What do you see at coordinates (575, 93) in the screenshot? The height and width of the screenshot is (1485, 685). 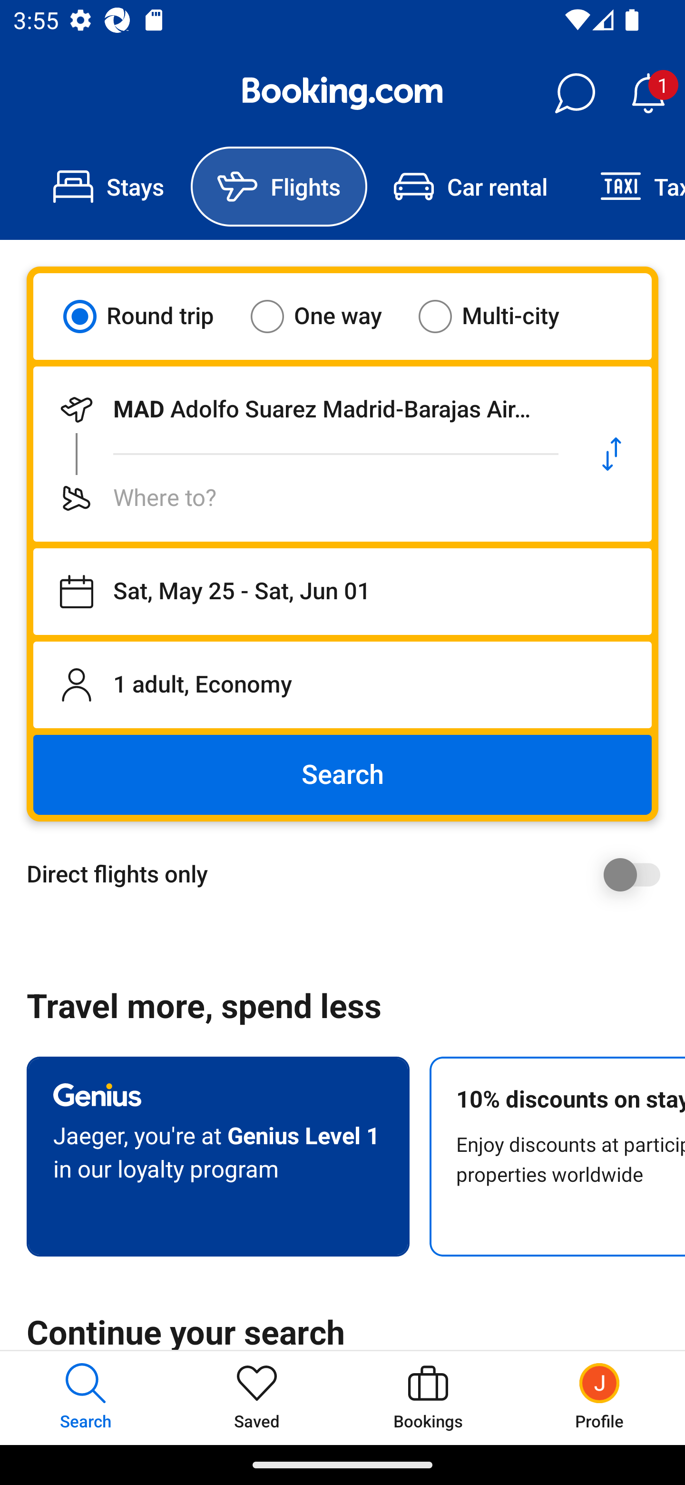 I see `Messages` at bounding box center [575, 93].